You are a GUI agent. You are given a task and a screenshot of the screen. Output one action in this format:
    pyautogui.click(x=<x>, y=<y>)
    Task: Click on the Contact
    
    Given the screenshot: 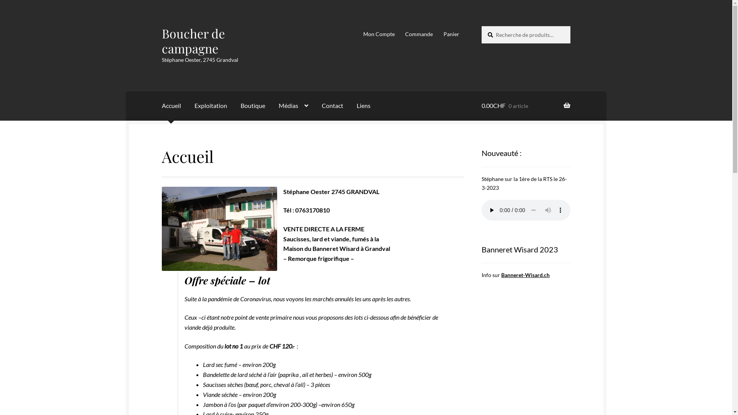 What is the action you would take?
    pyautogui.click(x=332, y=106)
    